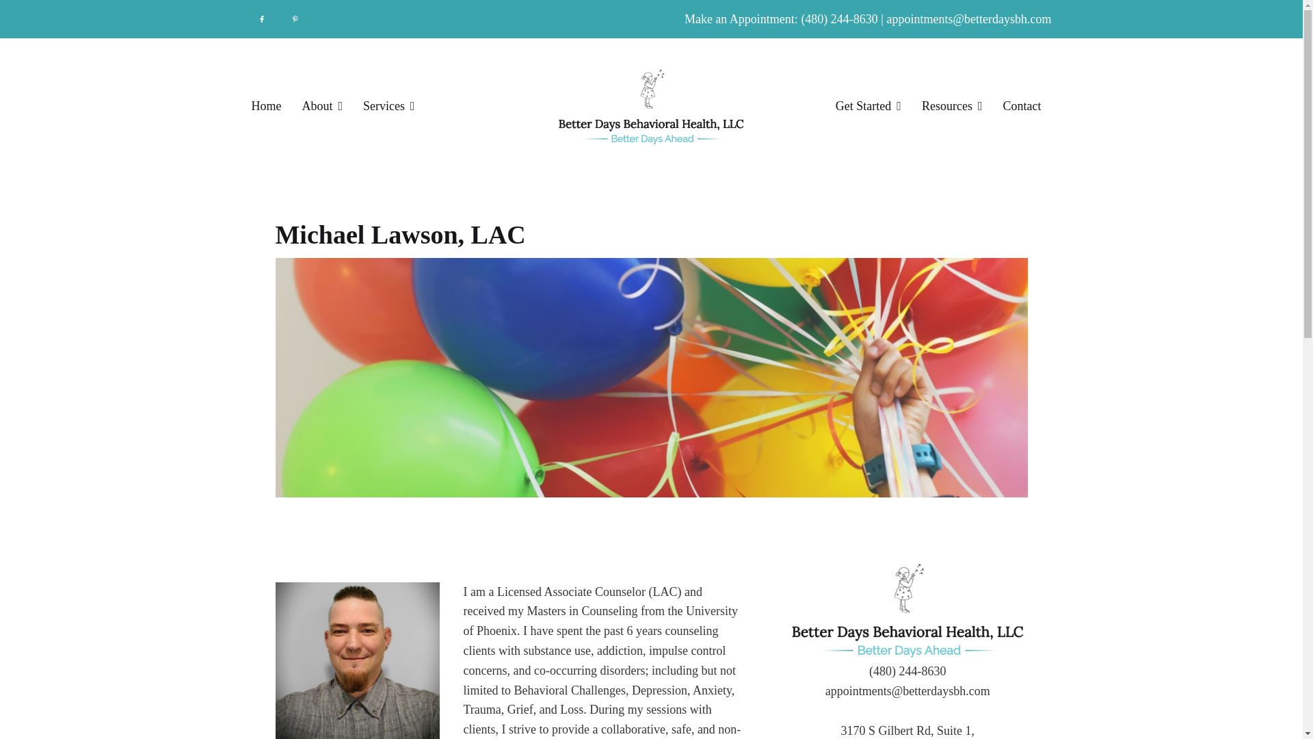  Describe the element at coordinates (388, 107) in the screenshot. I see `Services` at that location.